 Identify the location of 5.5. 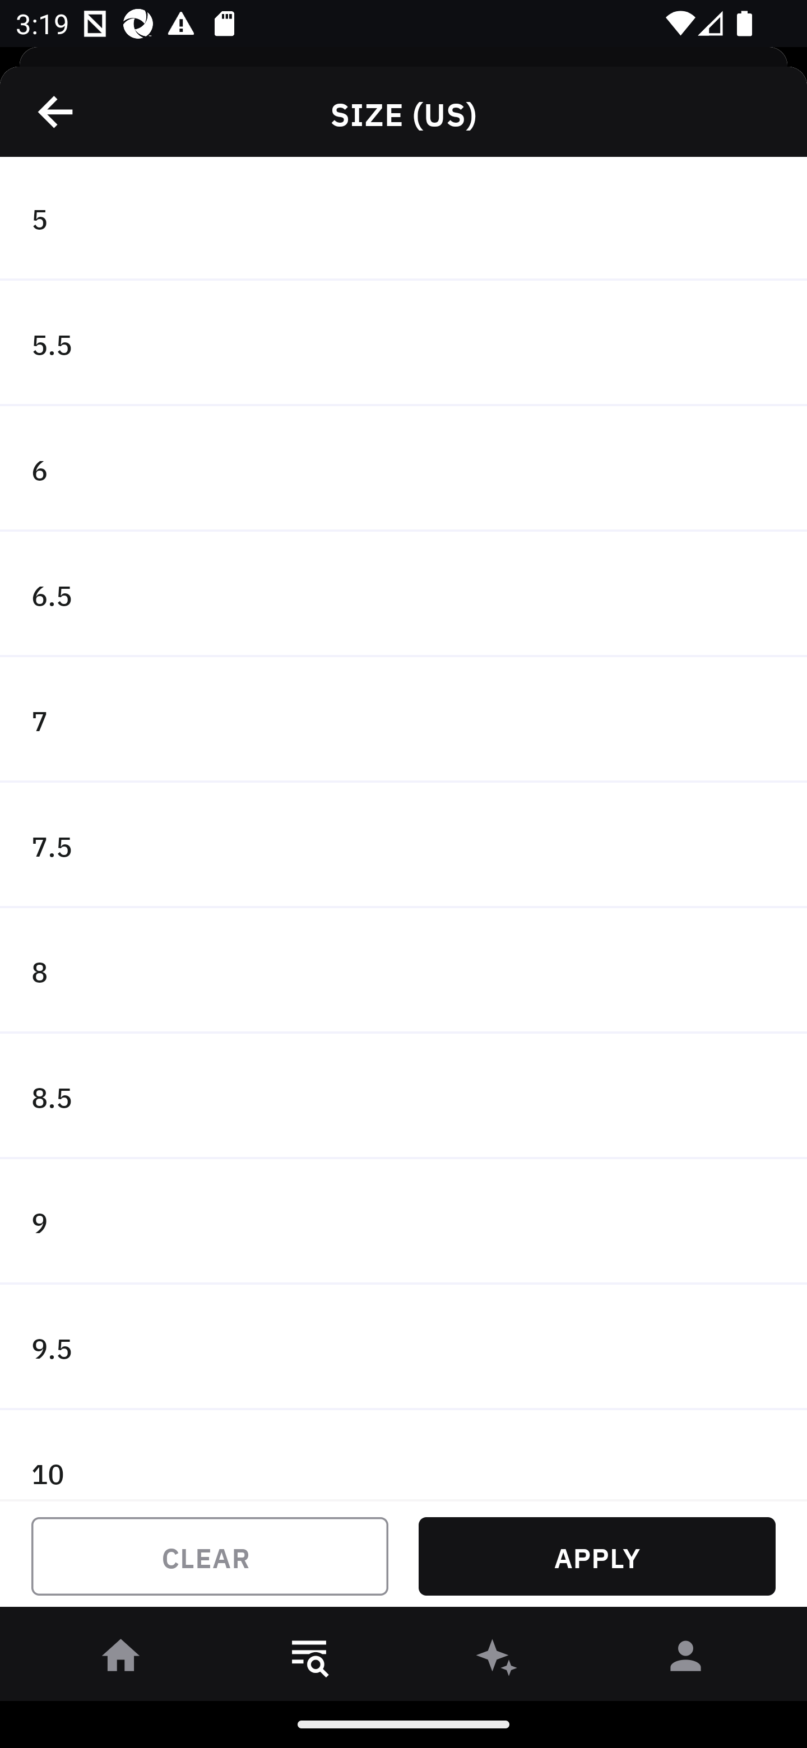
(403, 343).